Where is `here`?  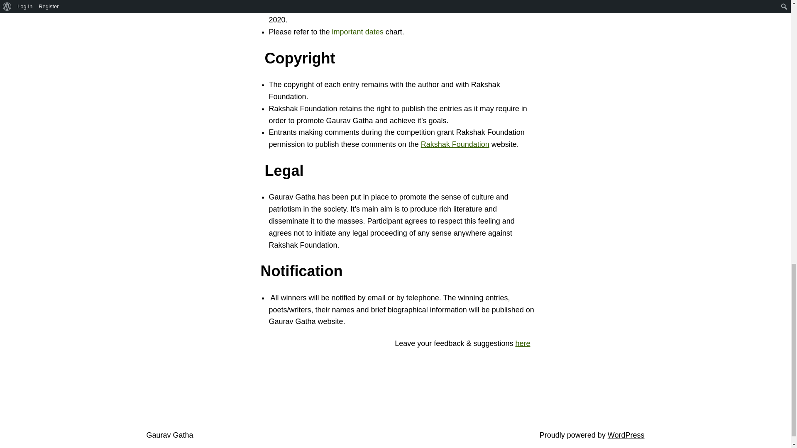 here is located at coordinates (522, 343).